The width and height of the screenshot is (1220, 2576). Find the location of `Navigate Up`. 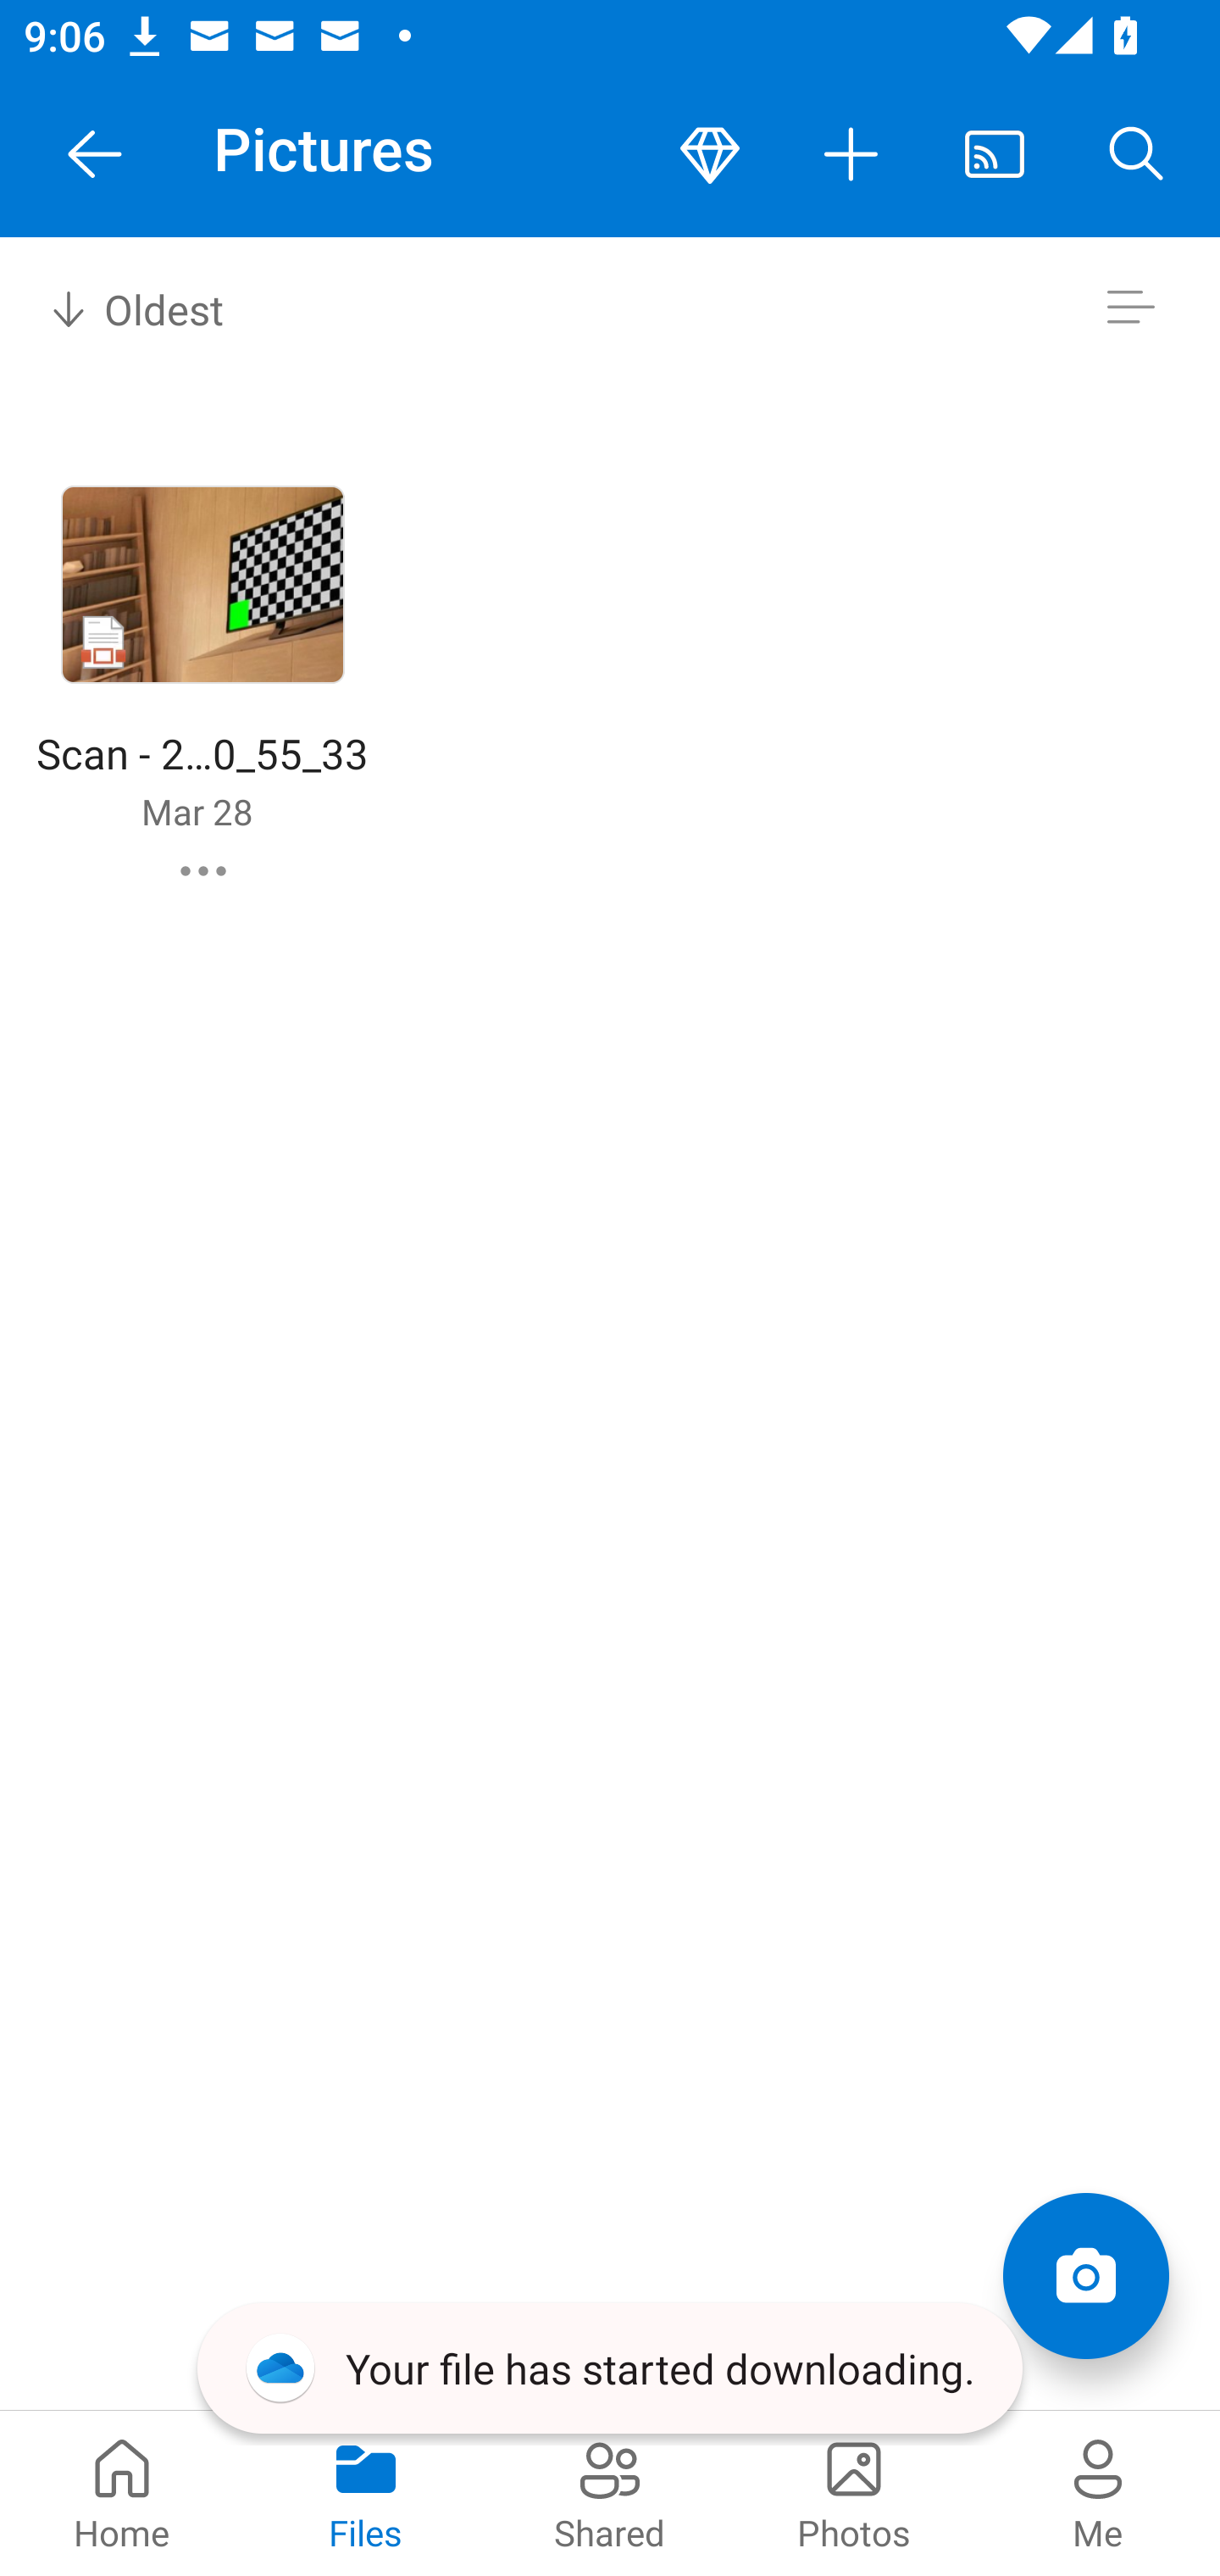

Navigate Up is located at coordinates (95, 154).